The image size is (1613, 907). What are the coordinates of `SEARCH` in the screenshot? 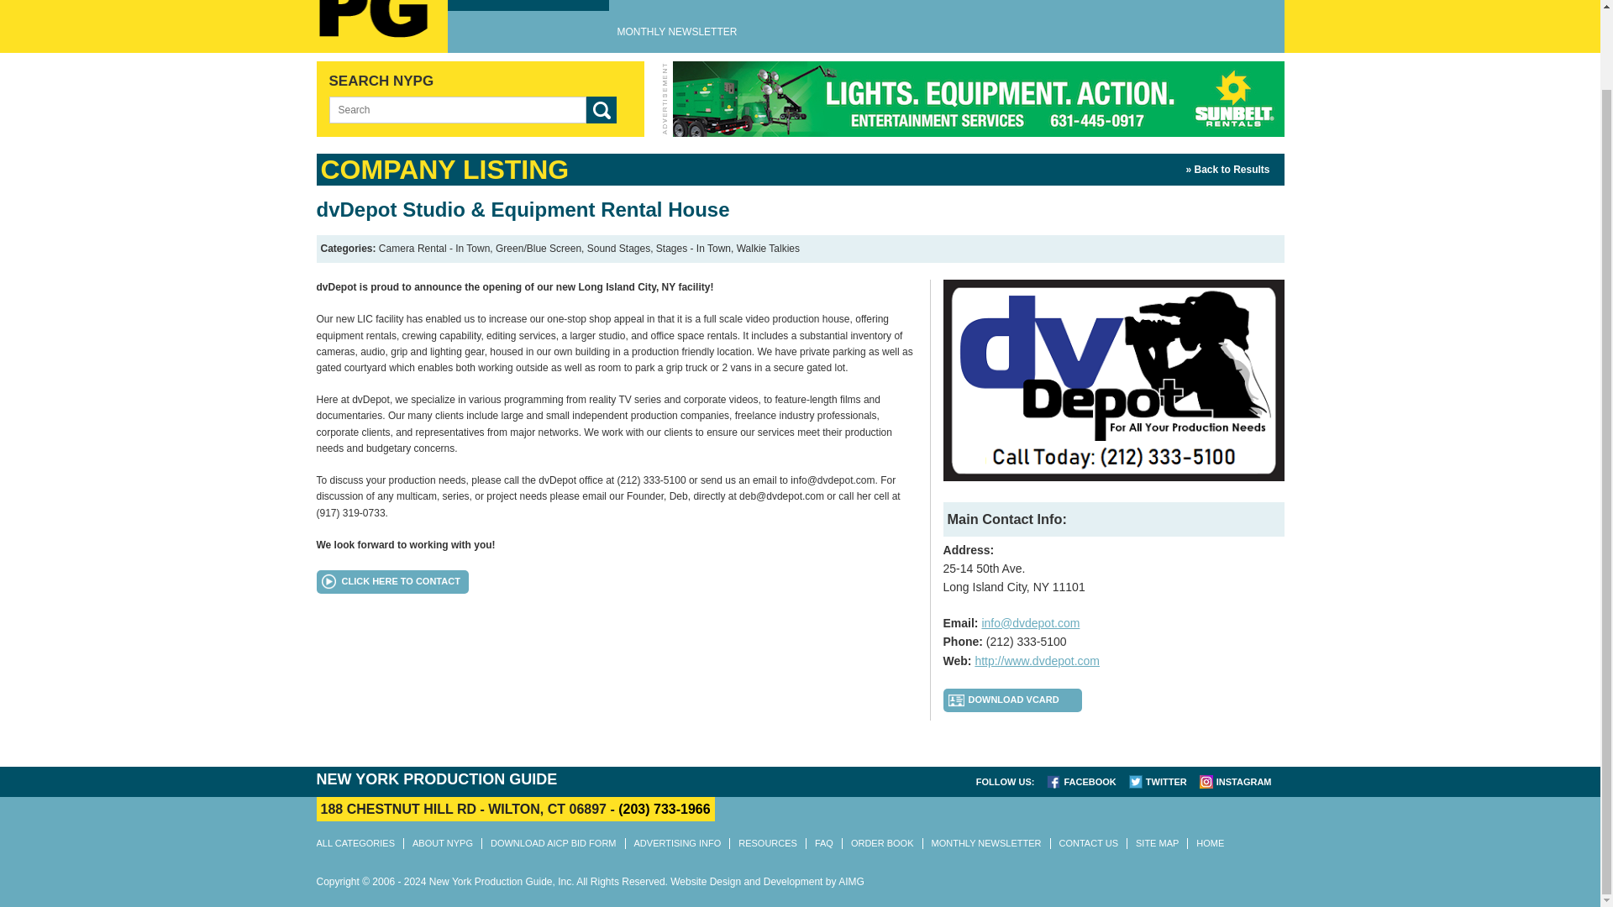 It's located at (602, 109).